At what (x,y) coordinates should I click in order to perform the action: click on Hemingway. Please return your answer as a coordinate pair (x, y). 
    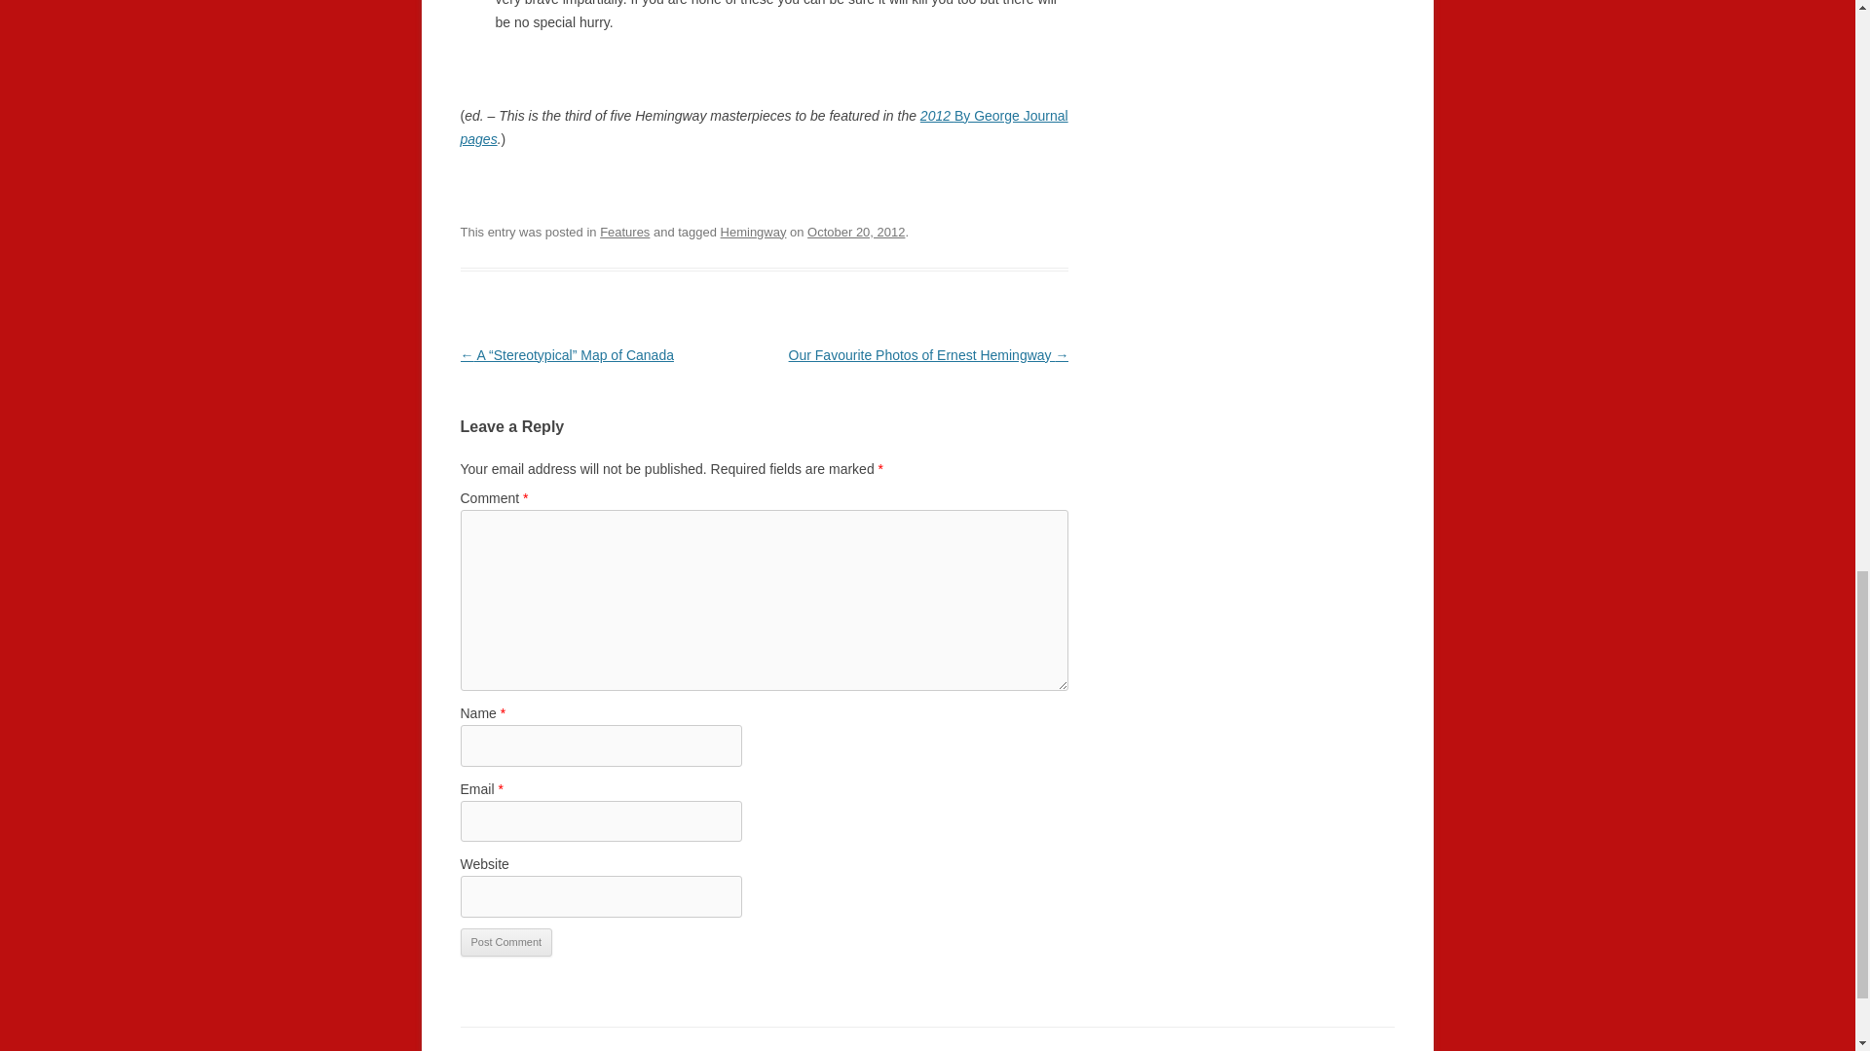
    Looking at the image, I should click on (754, 232).